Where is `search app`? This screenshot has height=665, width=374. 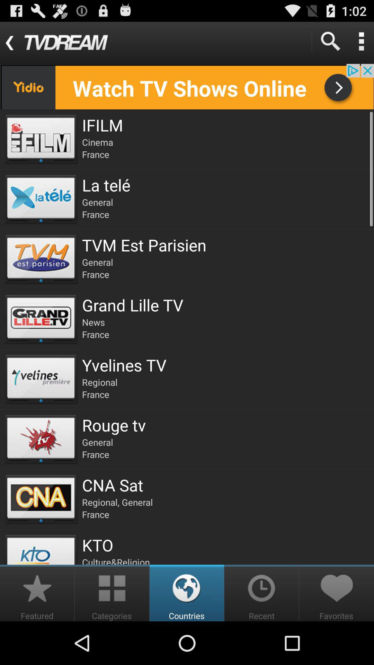
search app is located at coordinates (330, 42).